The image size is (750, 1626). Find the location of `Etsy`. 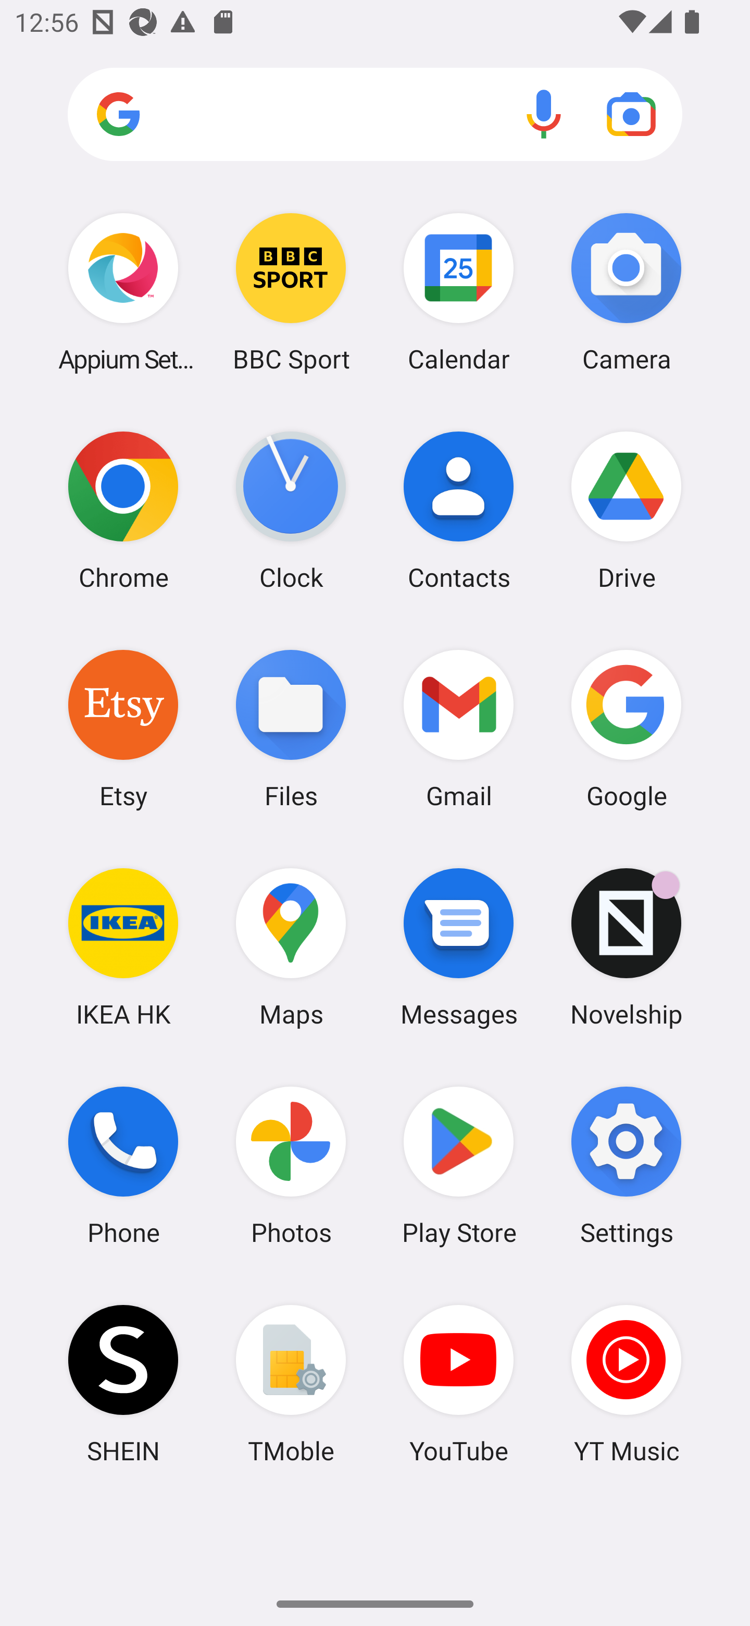

Etsy is located at coordinates (123, 728).